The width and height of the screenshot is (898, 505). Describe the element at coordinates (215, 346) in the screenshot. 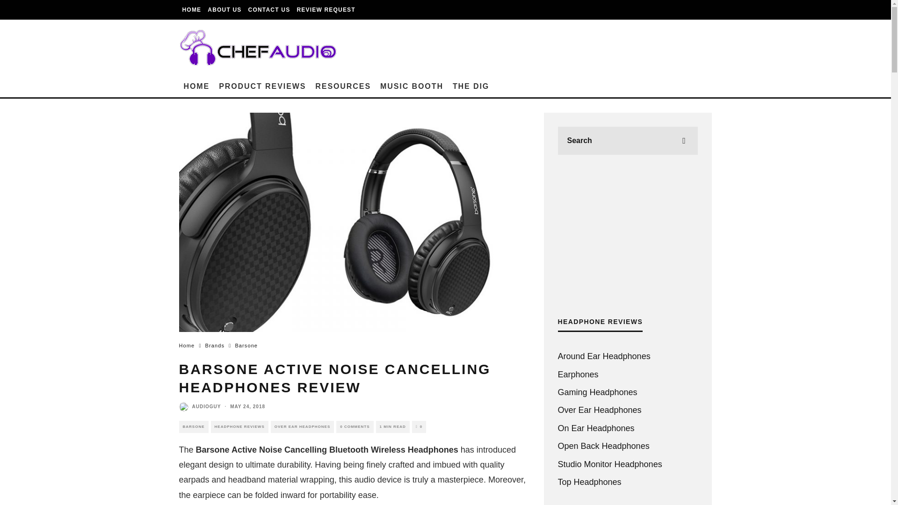

I see `Brands` at that location.